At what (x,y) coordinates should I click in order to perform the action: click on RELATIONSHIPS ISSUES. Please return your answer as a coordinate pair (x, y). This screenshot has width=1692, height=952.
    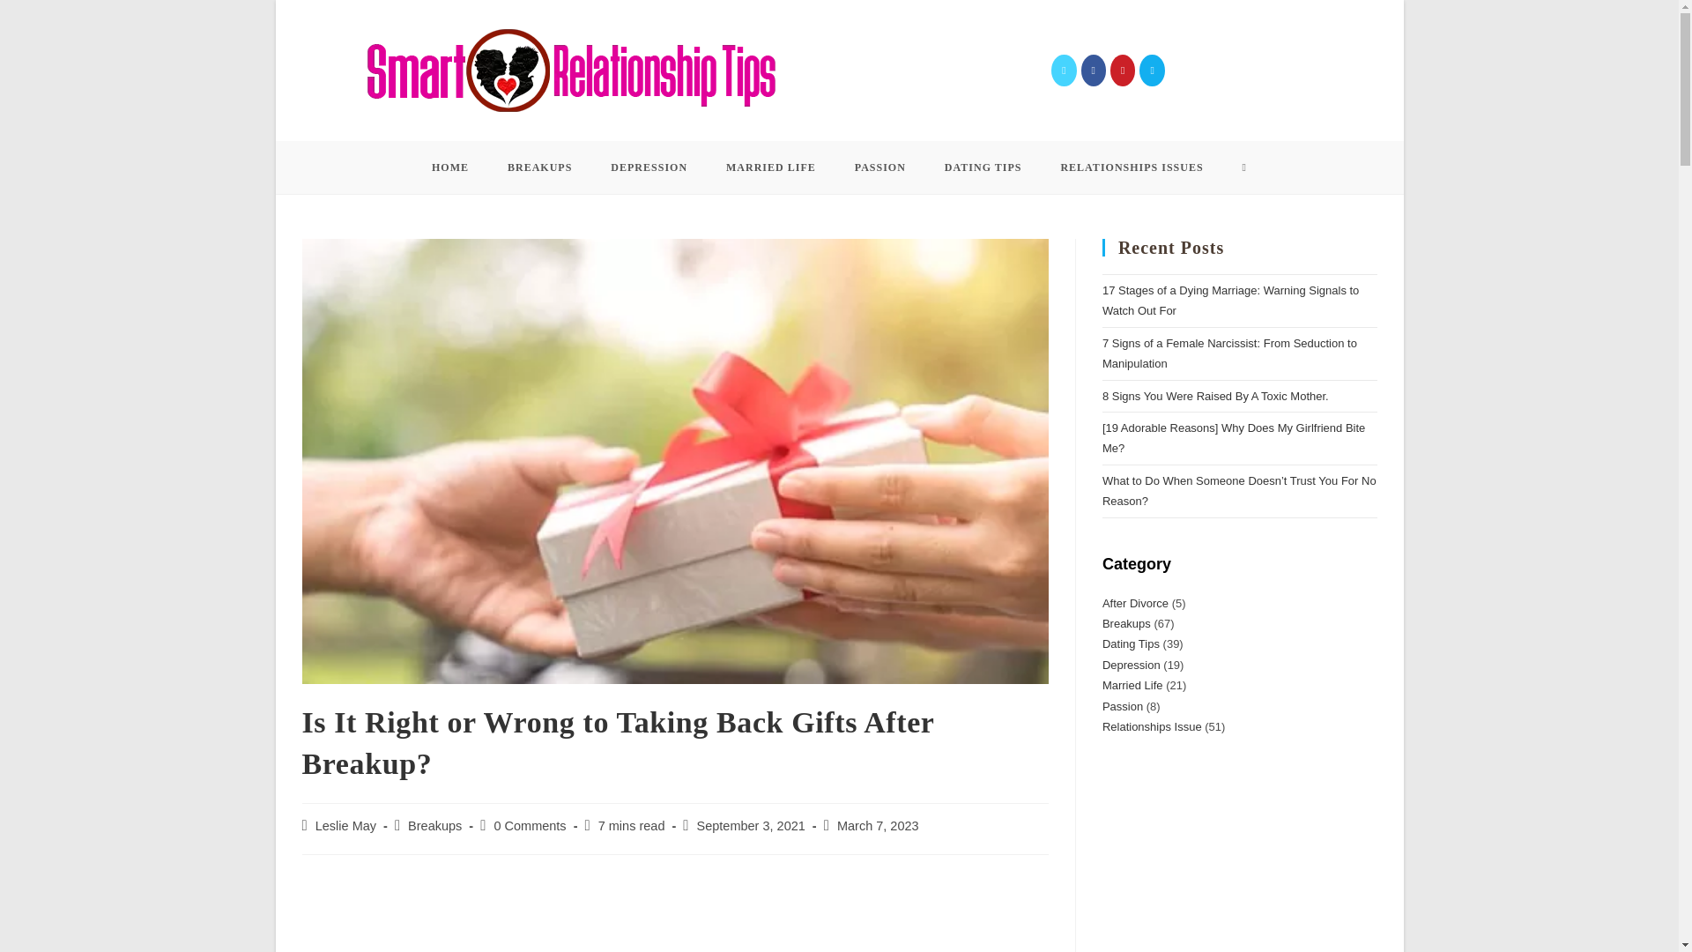
    Looking at the image, I should click on (1131, 167).